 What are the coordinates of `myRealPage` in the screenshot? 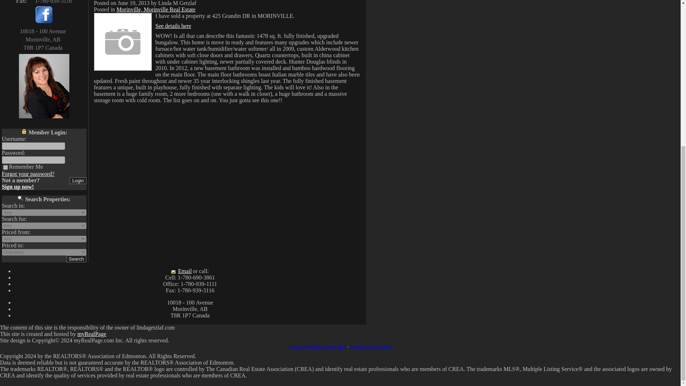 It's located at (91, 334).